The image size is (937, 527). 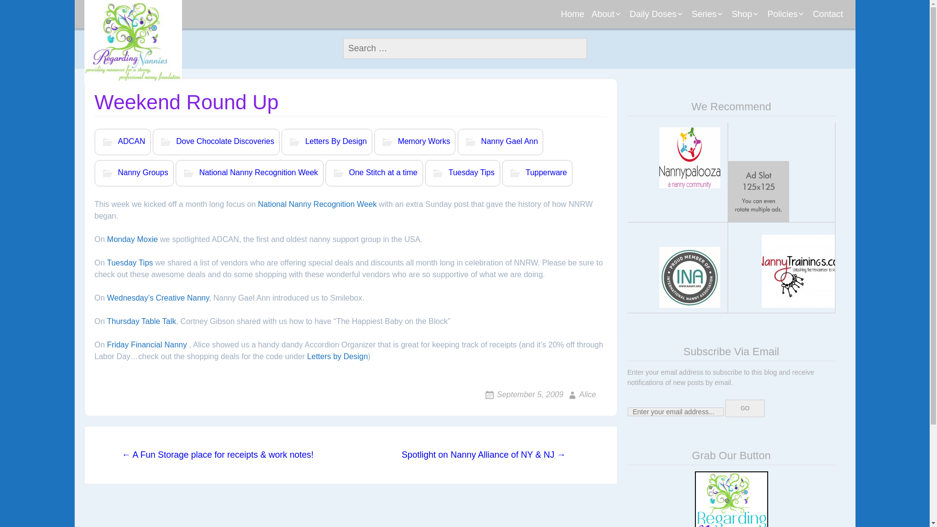 I want to click on Anatomy of Work Agreement, so click(x=738, y=39).